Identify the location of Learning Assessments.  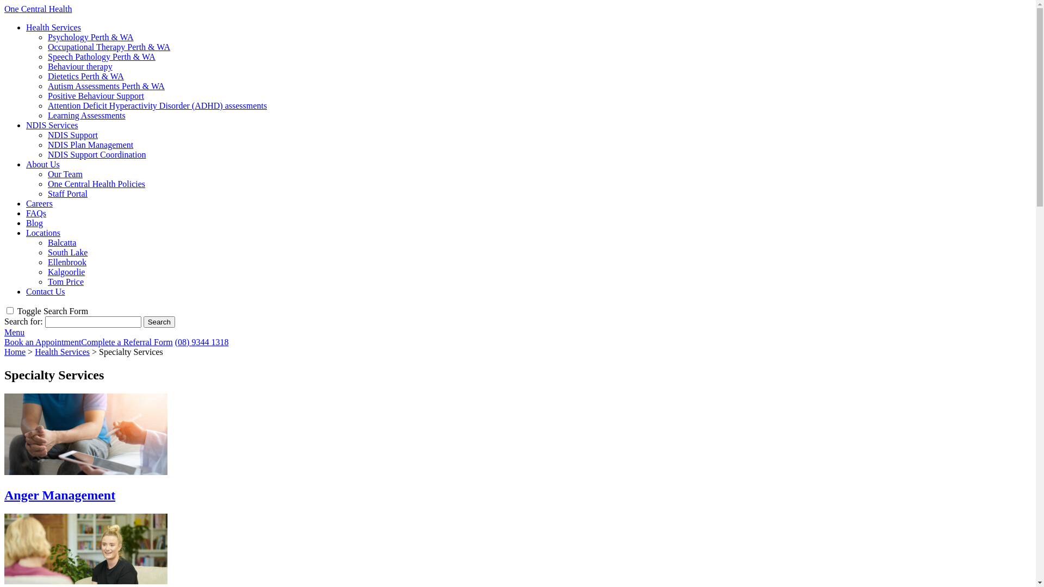
(87, 115).